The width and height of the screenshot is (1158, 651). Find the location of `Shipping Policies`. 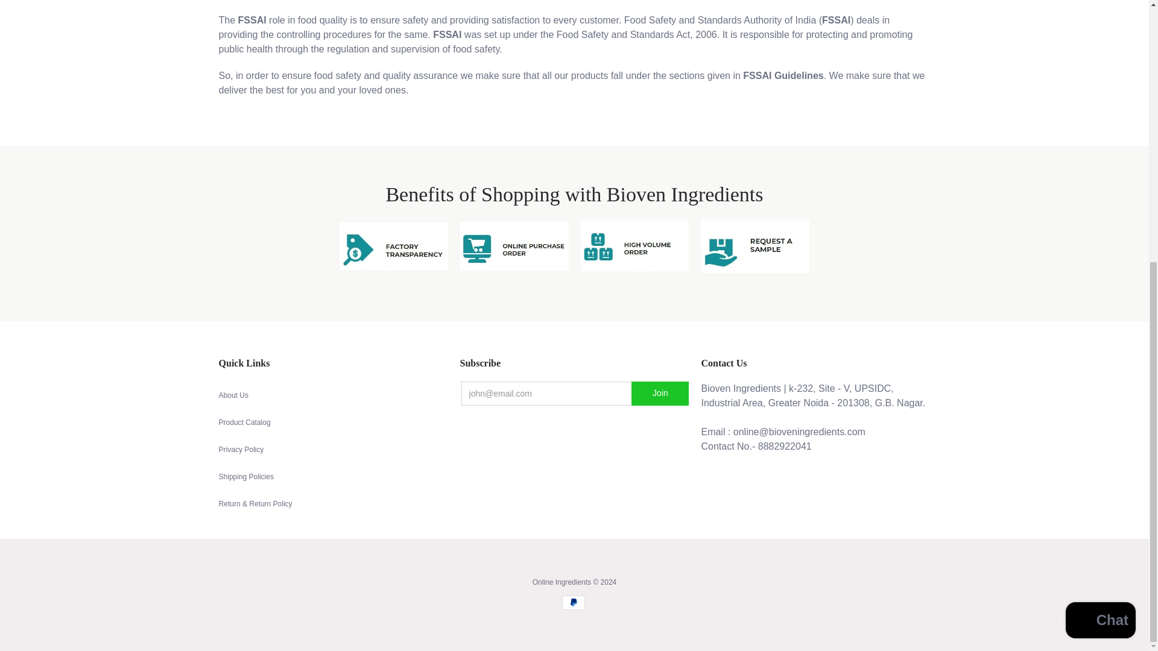

Shipping Policies is located at coordinates (246, 477).